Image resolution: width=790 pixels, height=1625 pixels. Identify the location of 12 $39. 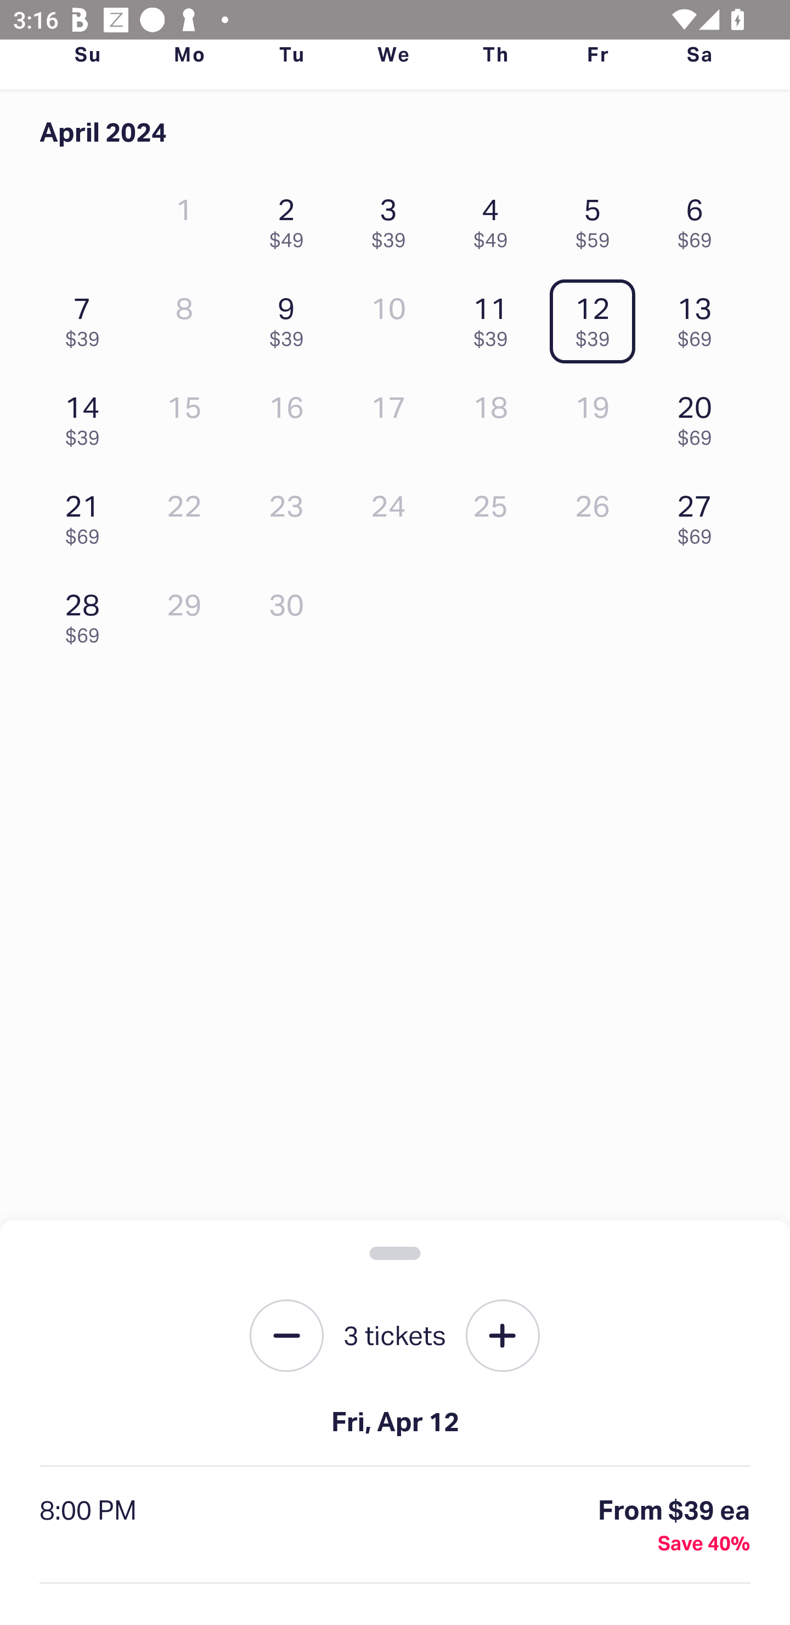
(597, 317).